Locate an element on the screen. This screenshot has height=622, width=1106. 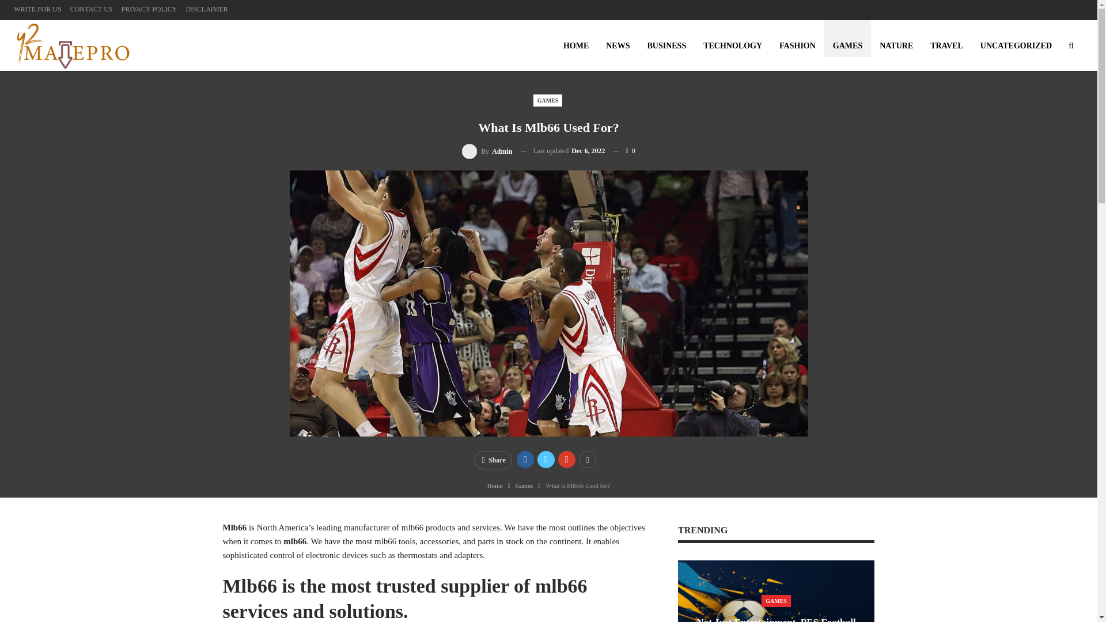
Games is located at coordinates (524, 485).